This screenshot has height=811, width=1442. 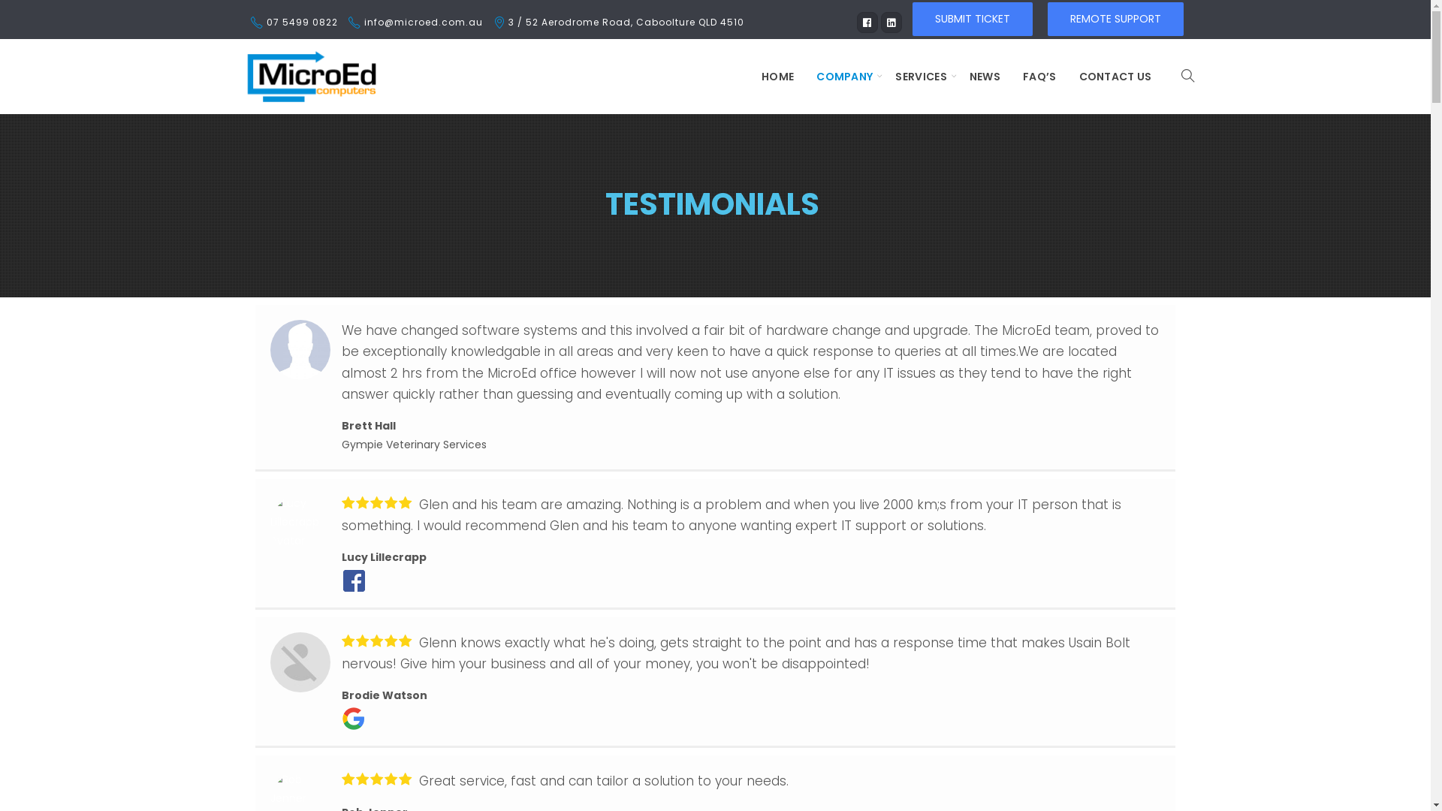 What do you see at coordinates (1116, 77) in the screenshot?
I see `CONTACT US` at bounding box center [1116, 77].